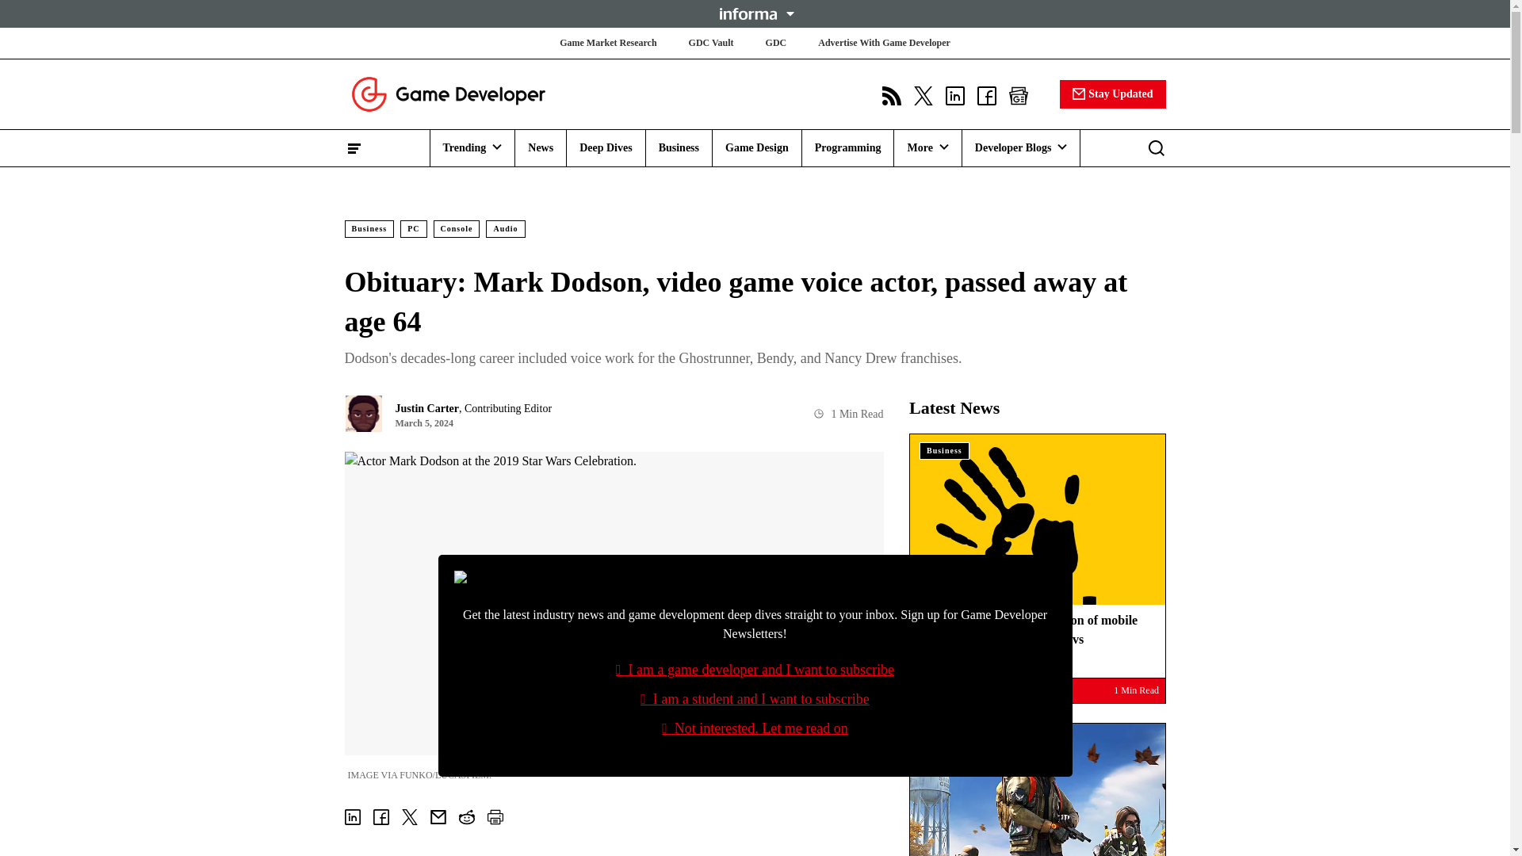 The width and height of the screenshot is (1522, 856). What do you see at coordinates (607, 43) in the screenshot?
I see `Game Market Research` at bounding box center [607, 43].